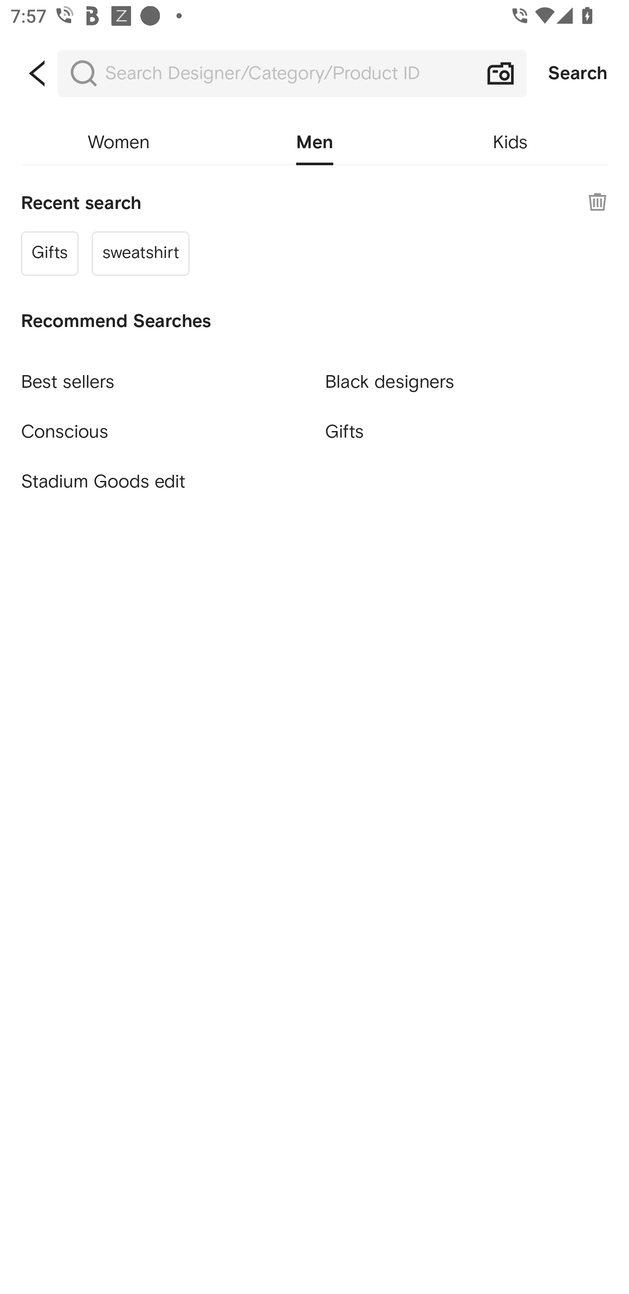 Image resolution: width=629 pixels, height=1294 pixels. What do you see at coordinates (162, 482) in the screenshot?
I see `Stadium Goods edit` at bounding box center [162, 482].